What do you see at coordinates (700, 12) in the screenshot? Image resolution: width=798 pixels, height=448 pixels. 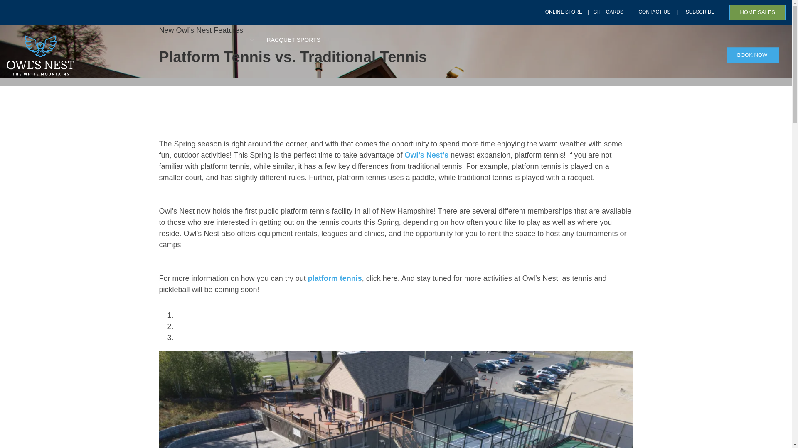 I see `SUBSCRIBE` at bounding box center [700, 12].